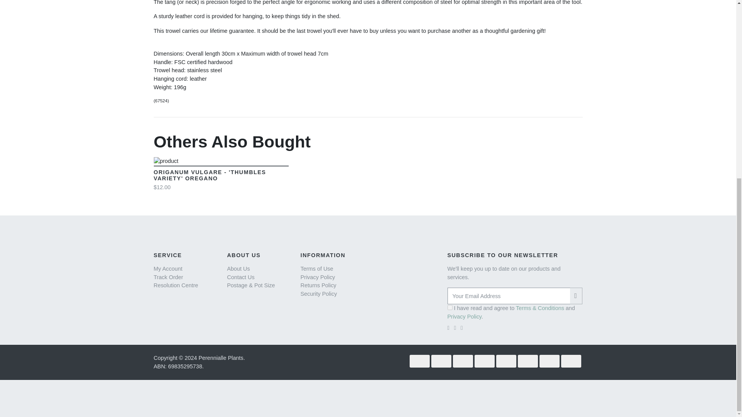 This screenshot has width=742, height=417. I want to click on Perennialle Plants on Facebook, so click(455, 328).